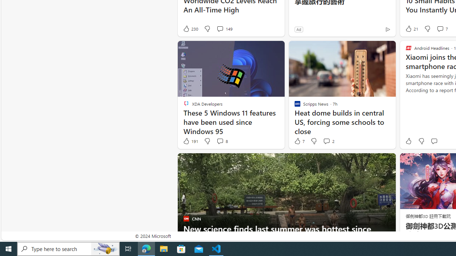  I want to click on View comments 2 Comment, so click(328, 141).